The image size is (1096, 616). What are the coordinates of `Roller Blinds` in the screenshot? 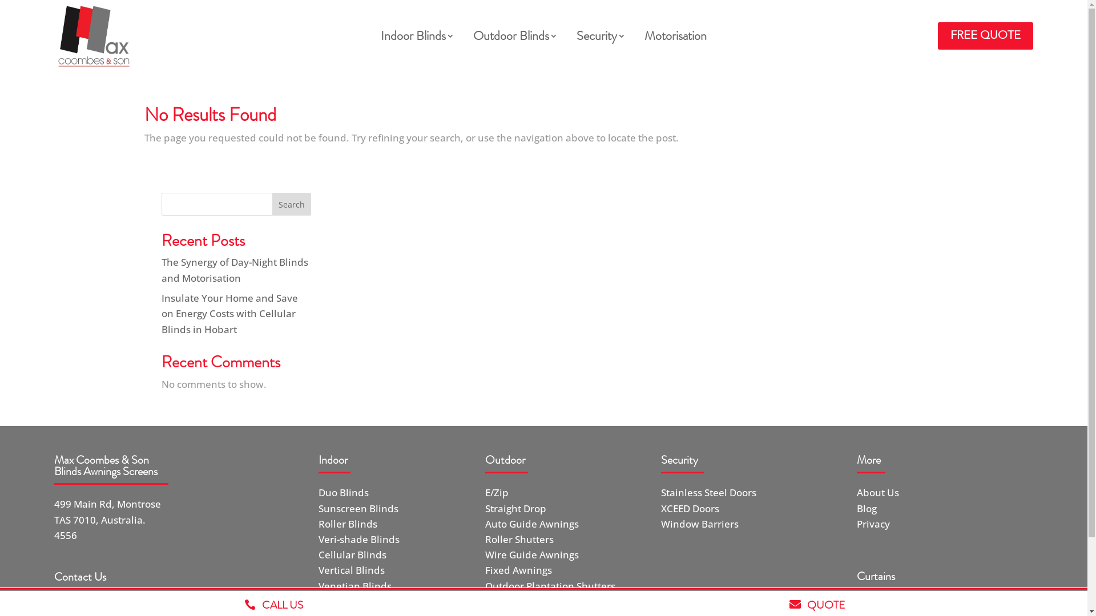 It's located at (348, 524).